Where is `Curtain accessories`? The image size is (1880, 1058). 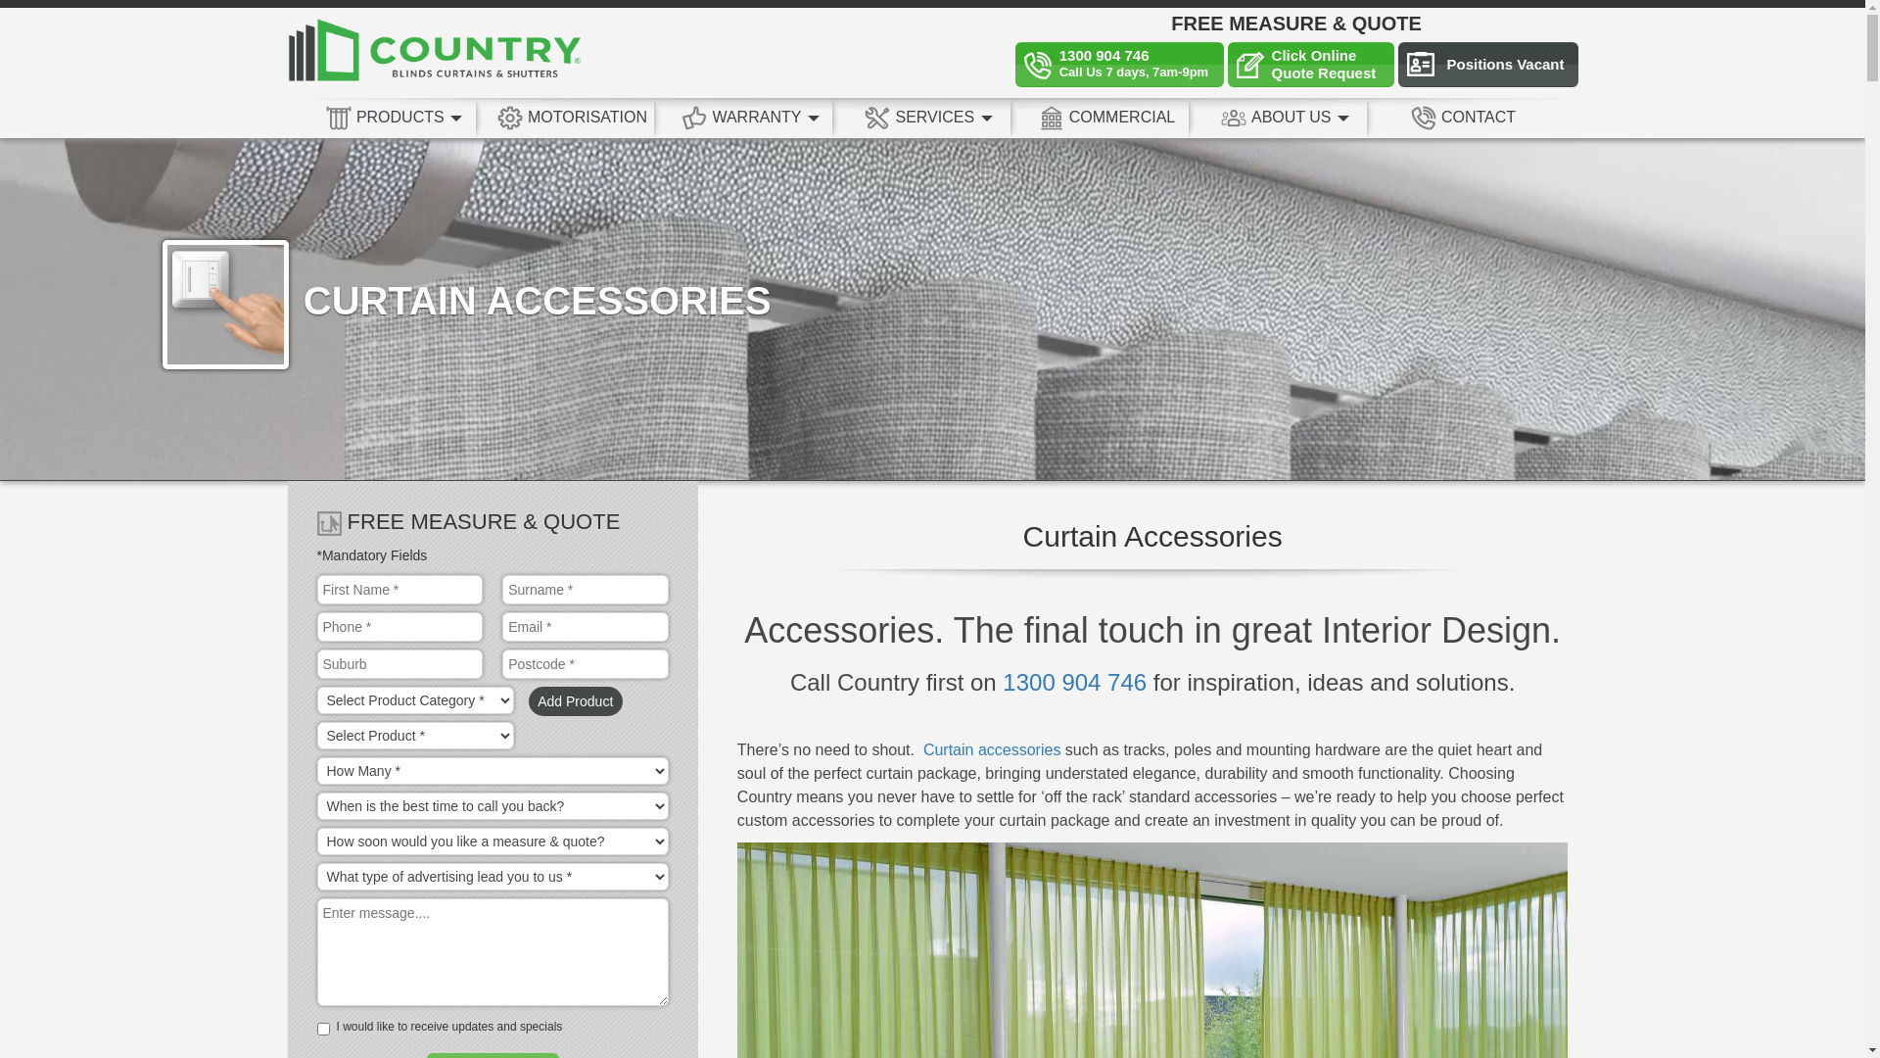 Curtain accessories is located at coordinates (993, 750).